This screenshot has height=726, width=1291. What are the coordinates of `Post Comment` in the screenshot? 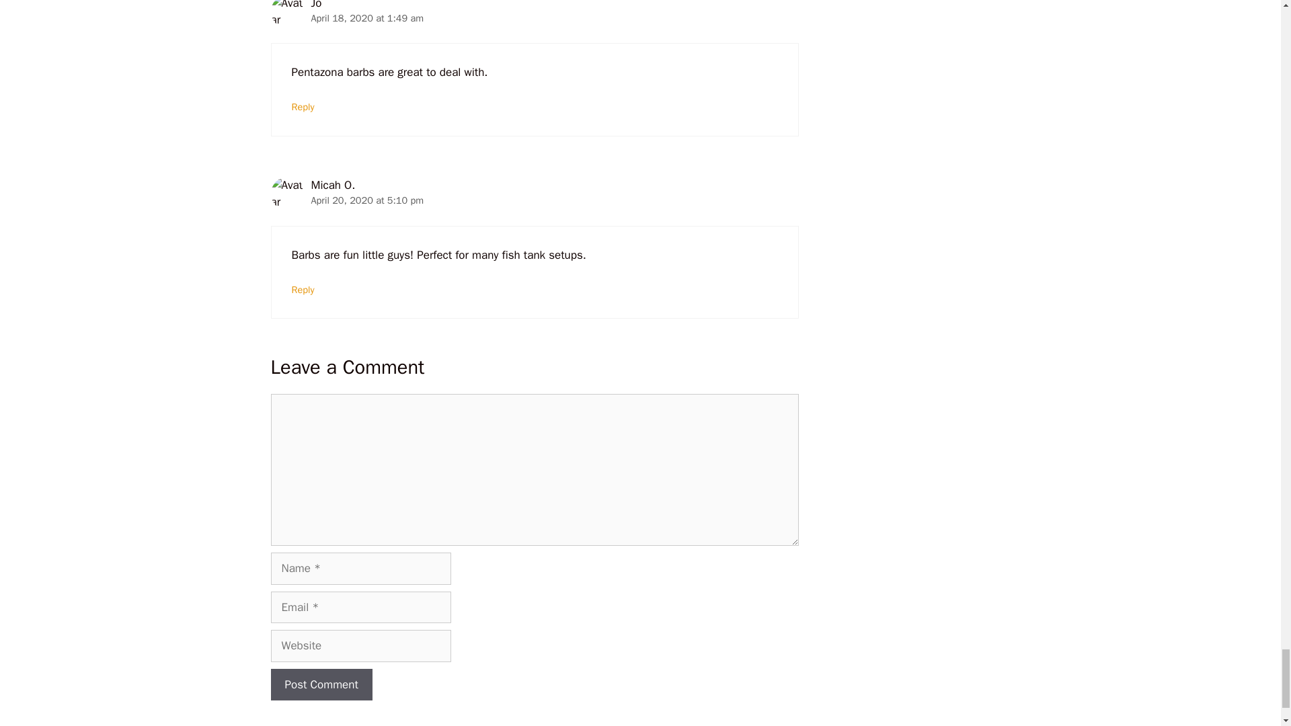 It's located at (320, 684).